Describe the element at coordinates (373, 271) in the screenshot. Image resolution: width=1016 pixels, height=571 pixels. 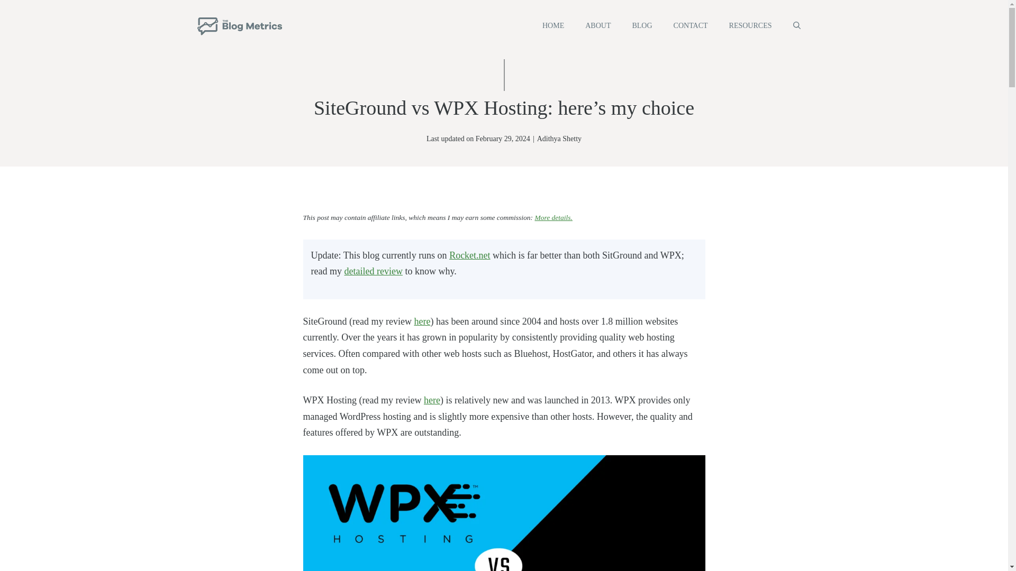
I see `detailed review` at that location.